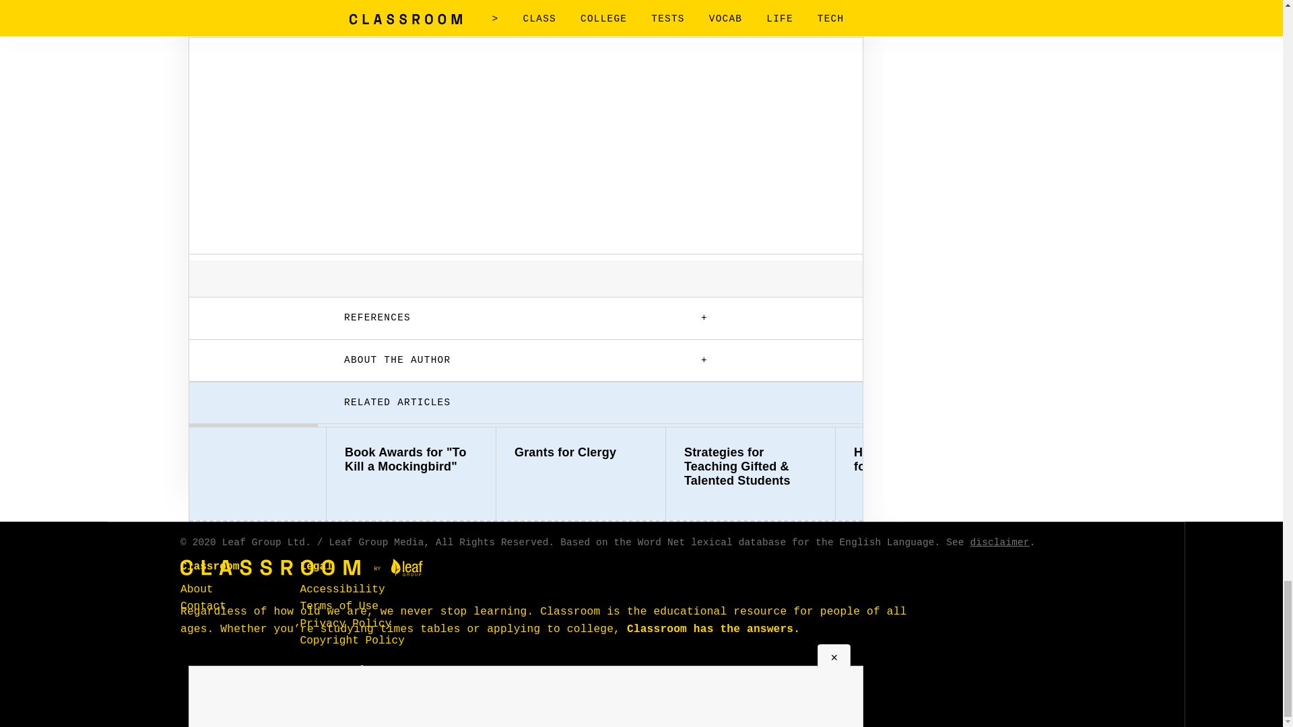 Image resolution: width=1293 pixels, height=727 pixels. Describe the element at coordinates (920, 460) in the screenshot. I see `How to Write an Essay for a Contest` at that location.